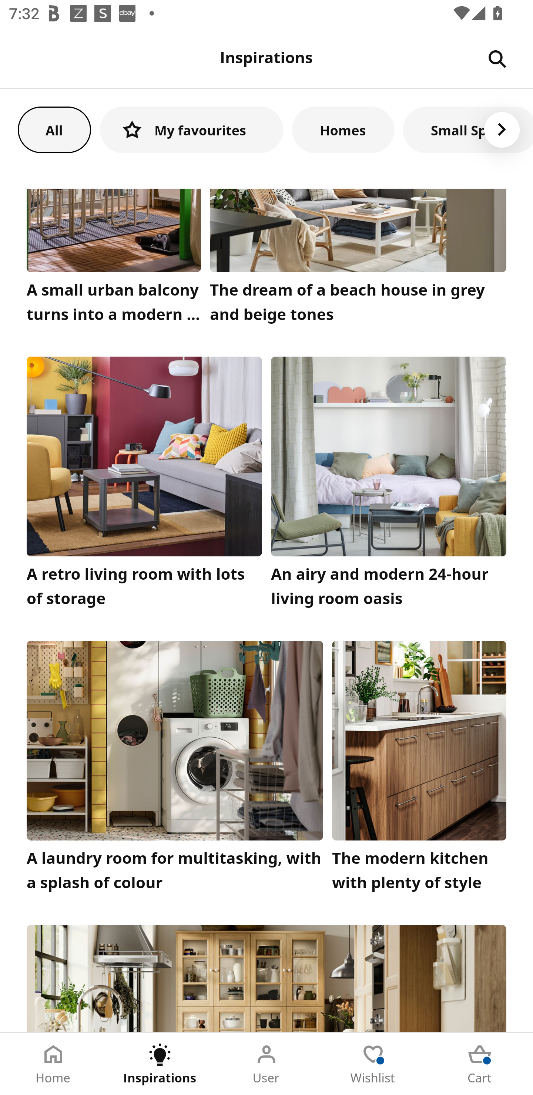 The height and width of the screenshot is (1095, 533). I want to click on All, so click(54, 129).